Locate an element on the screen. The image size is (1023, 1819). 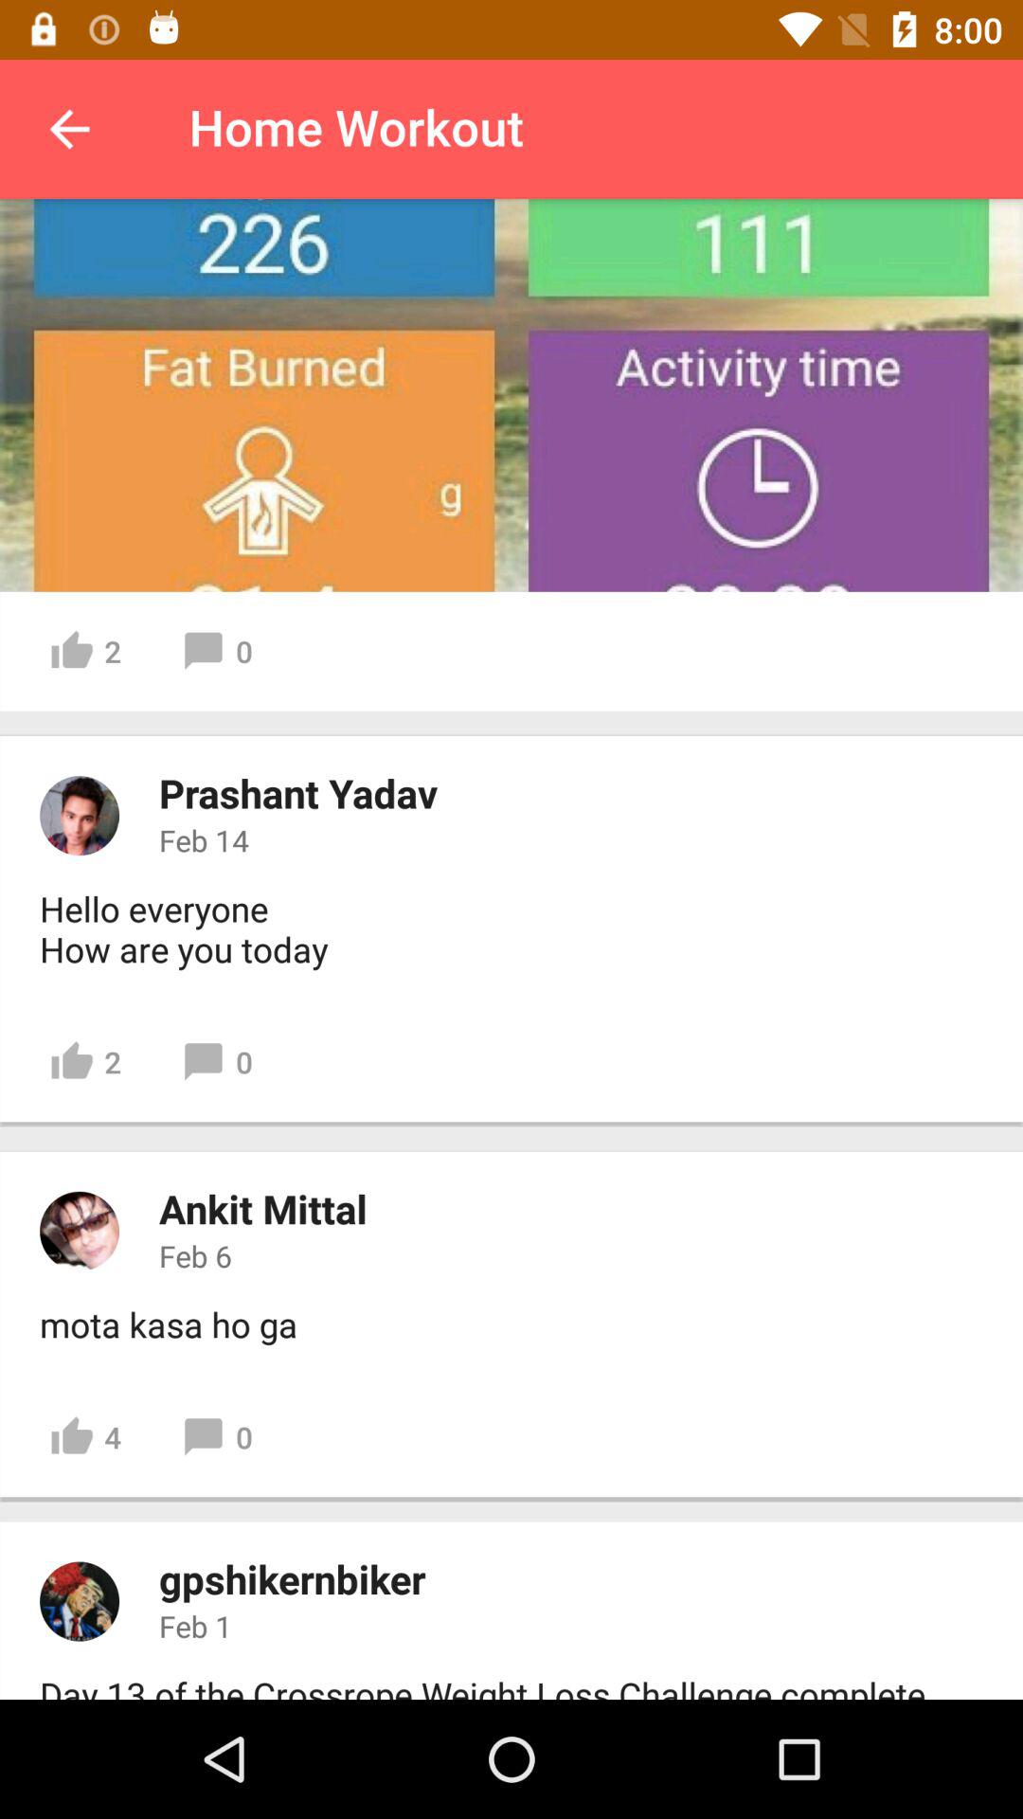
select the icon below 4 is located at coordinates (292, 1578).